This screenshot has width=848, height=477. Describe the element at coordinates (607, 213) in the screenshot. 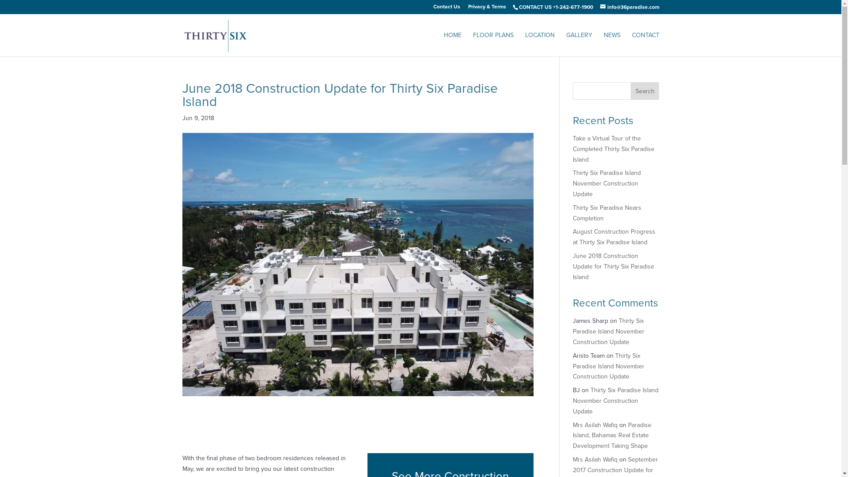

I see `Thirty Six Paradise Nears Completion` at that location.